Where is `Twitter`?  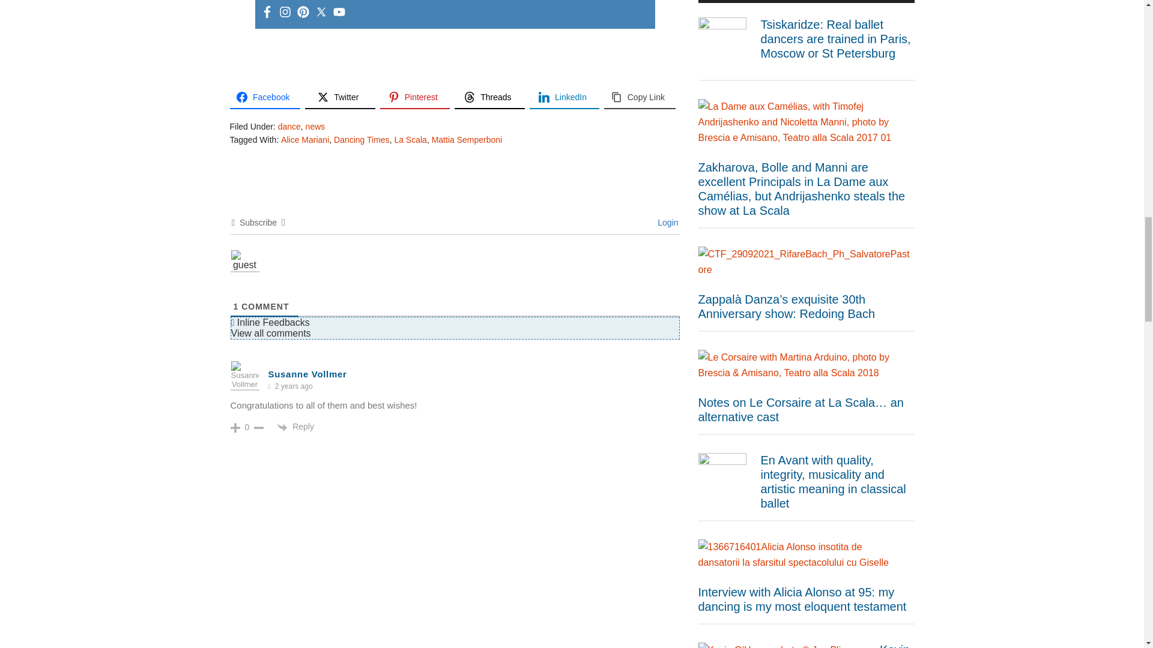 Twitter is located at coordinates (340, 97).